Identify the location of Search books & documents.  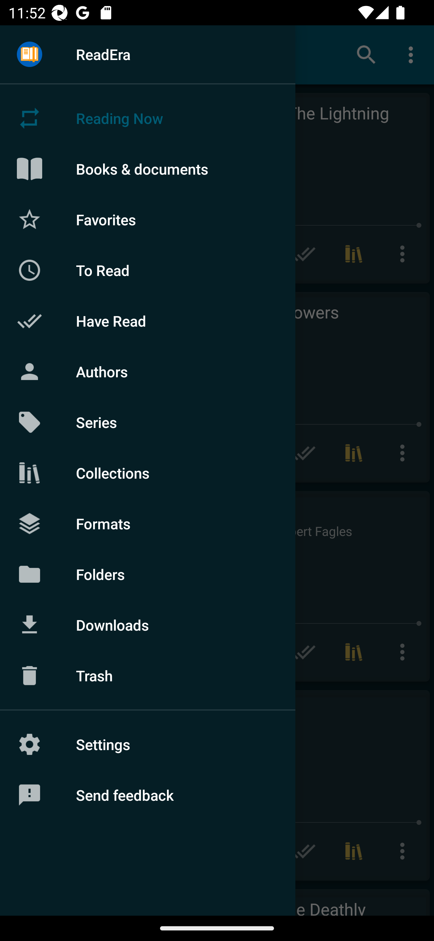
(366, 54).